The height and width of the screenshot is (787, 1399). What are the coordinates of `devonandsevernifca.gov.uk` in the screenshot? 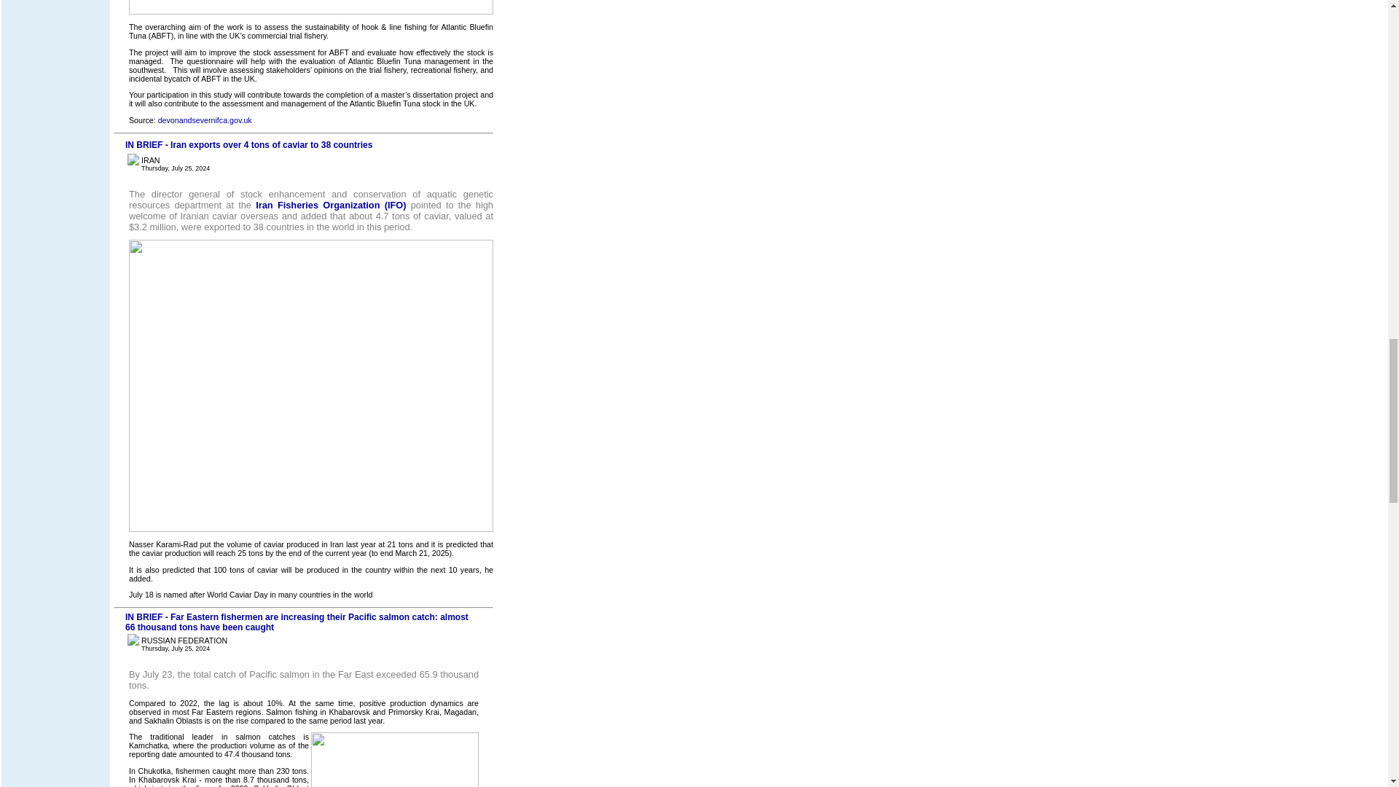 It's located at (204, 120).